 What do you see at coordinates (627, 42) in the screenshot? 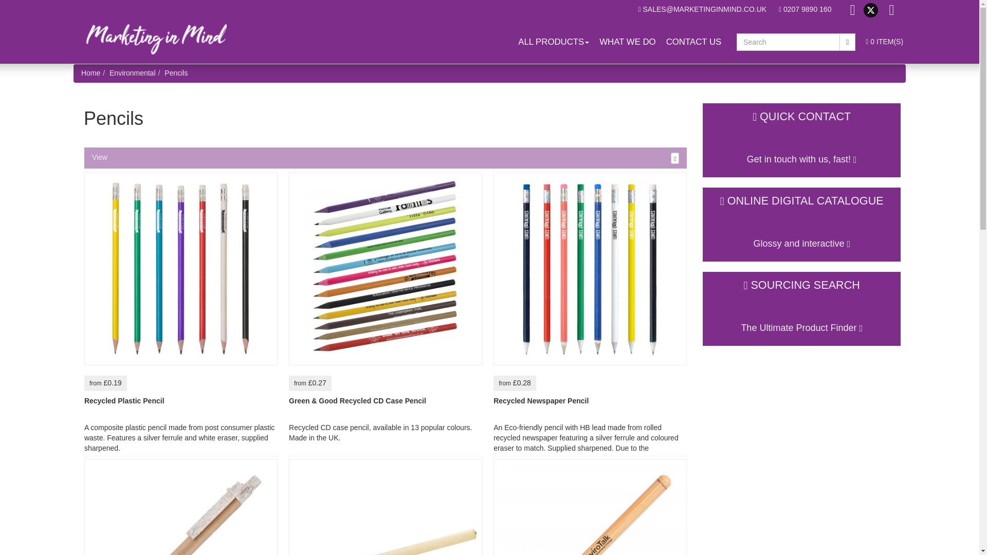
I see `WHAT WE DO` at bounding box center [627, 42].